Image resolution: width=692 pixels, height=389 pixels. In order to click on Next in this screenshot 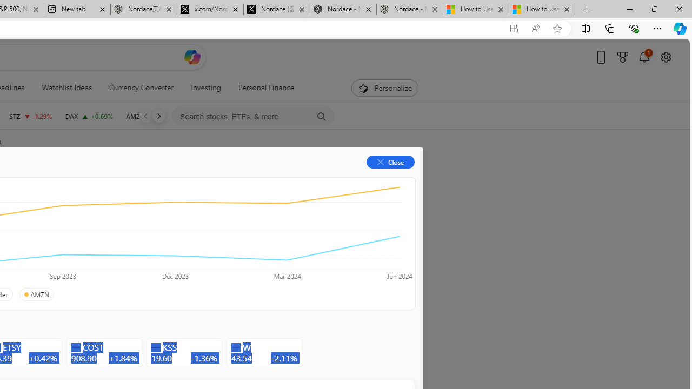, I will do `click(158, 116)`.